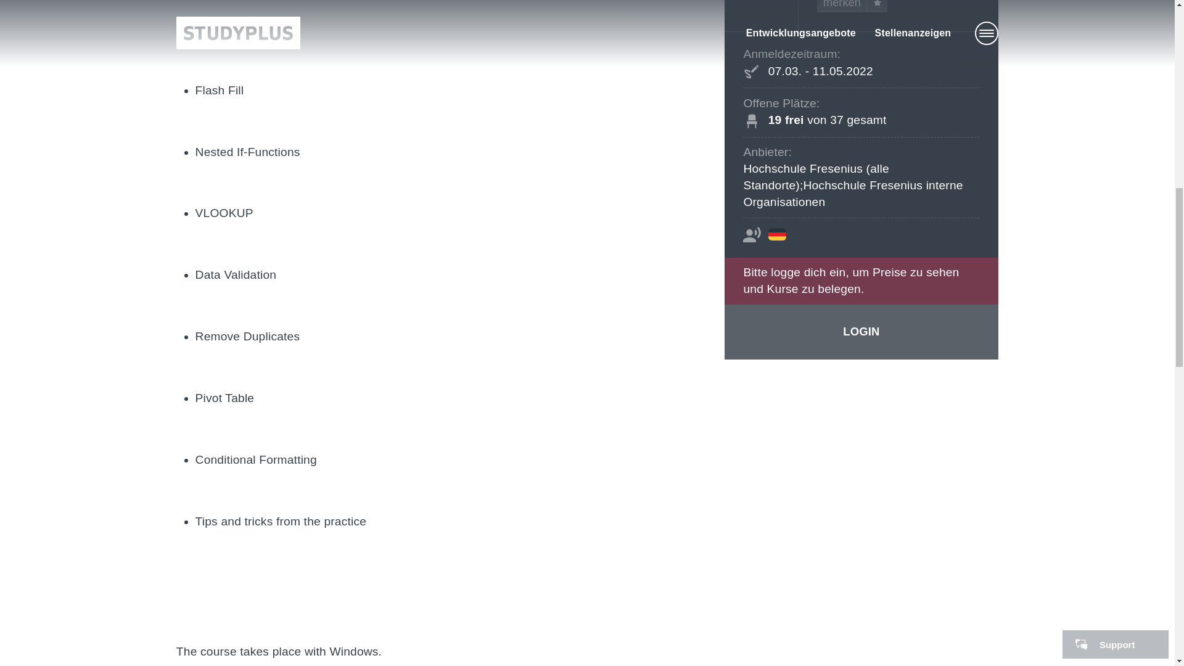  I want to click on LOGIN, so click(861, 332).